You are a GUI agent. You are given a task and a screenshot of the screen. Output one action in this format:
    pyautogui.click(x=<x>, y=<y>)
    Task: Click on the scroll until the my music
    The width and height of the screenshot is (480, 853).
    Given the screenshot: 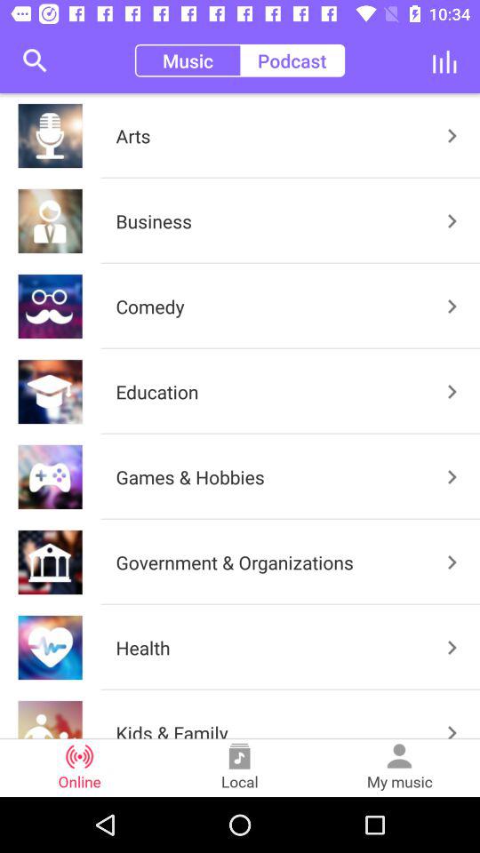 What is the action you would take?
    pyautogui.click(x=400, y=768)
    